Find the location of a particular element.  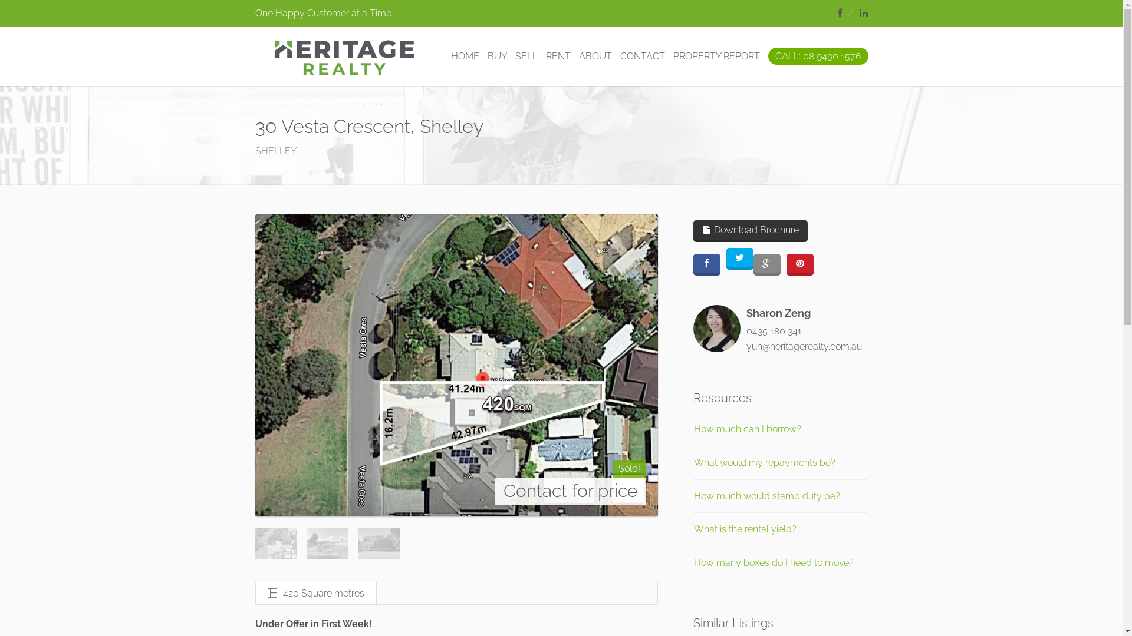

30 Vesta Crescent, Shelley is located at coordinates (456, 365).